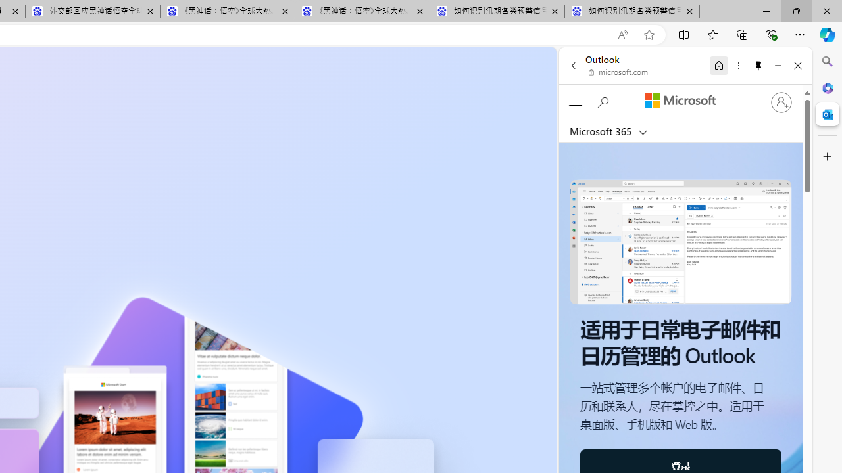 This screenshot has height=473, width=842. I want to click on Collections, so click(742, 34).